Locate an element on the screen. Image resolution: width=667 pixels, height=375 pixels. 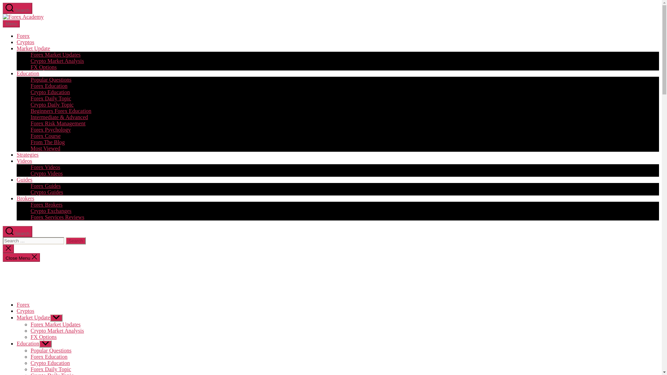
Most Viewed is located at coordinates (45, 149).